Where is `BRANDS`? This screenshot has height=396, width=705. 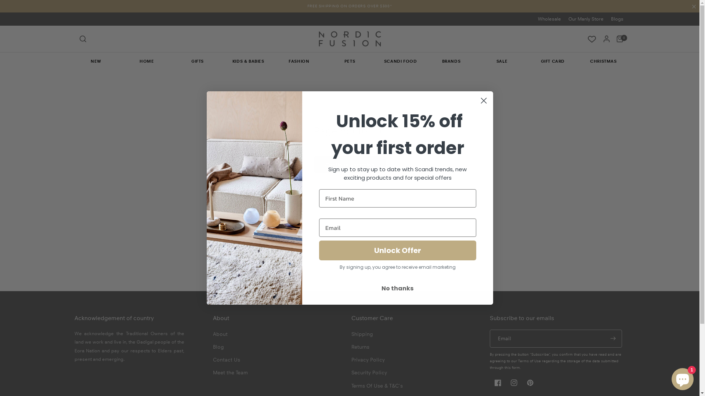 BRANDS is located at coordinates (451, 62).